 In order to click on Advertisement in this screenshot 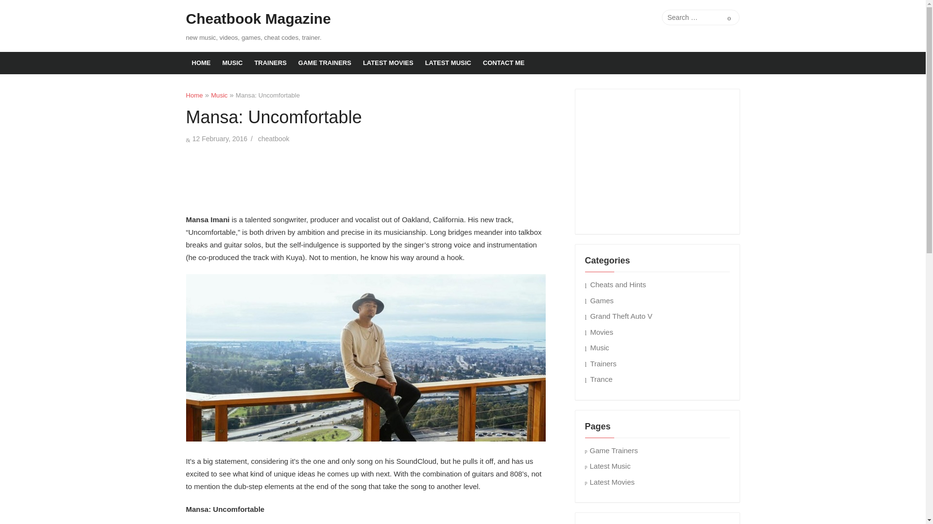, I will do `click(365, 177)`.